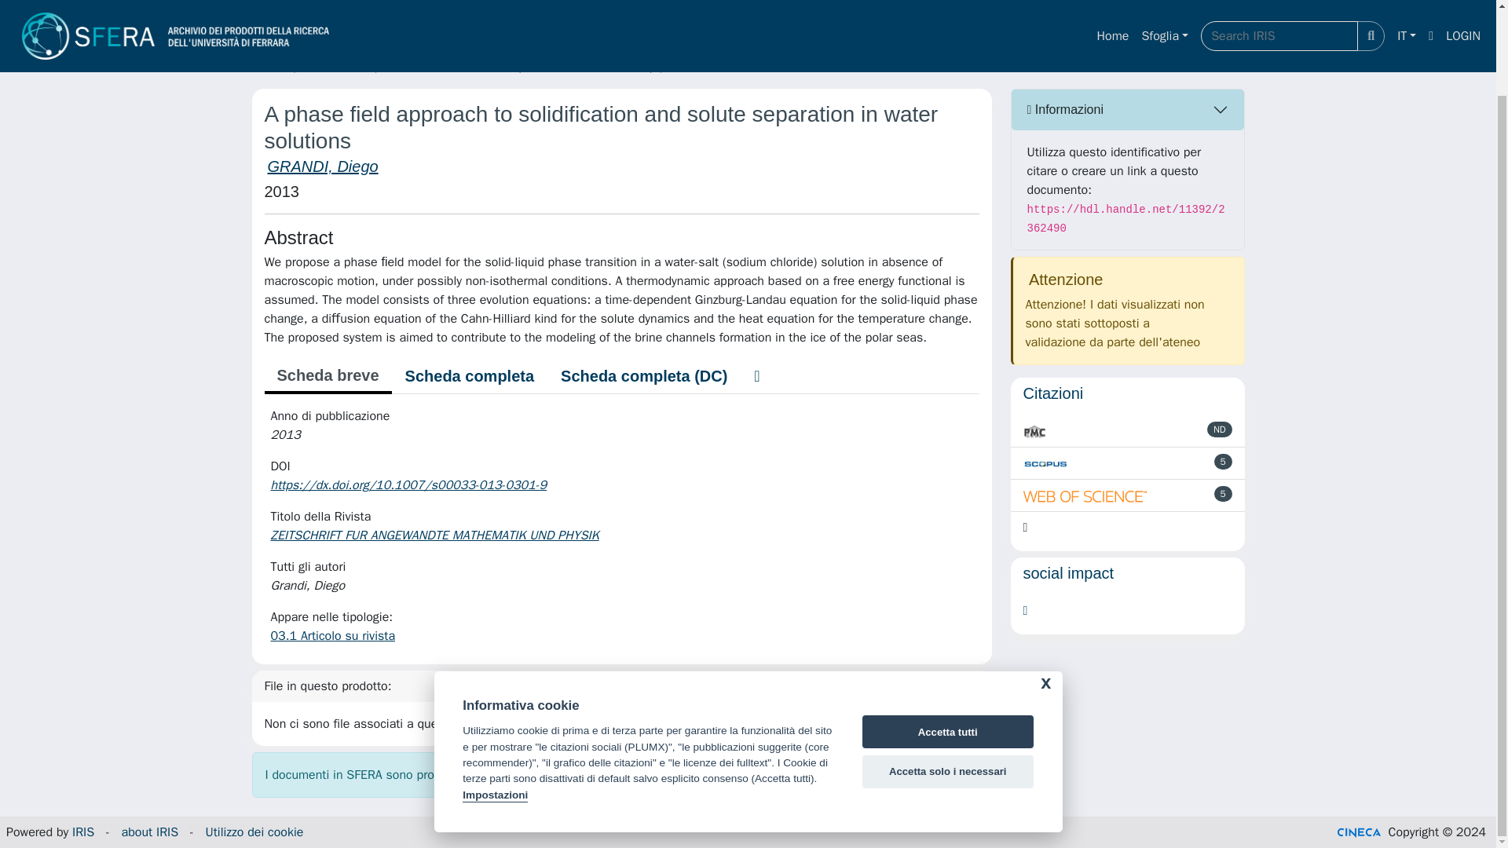  Describe the element at coordinates (1128, 110) in the screenshot. I see ` Informazioni` at that location.